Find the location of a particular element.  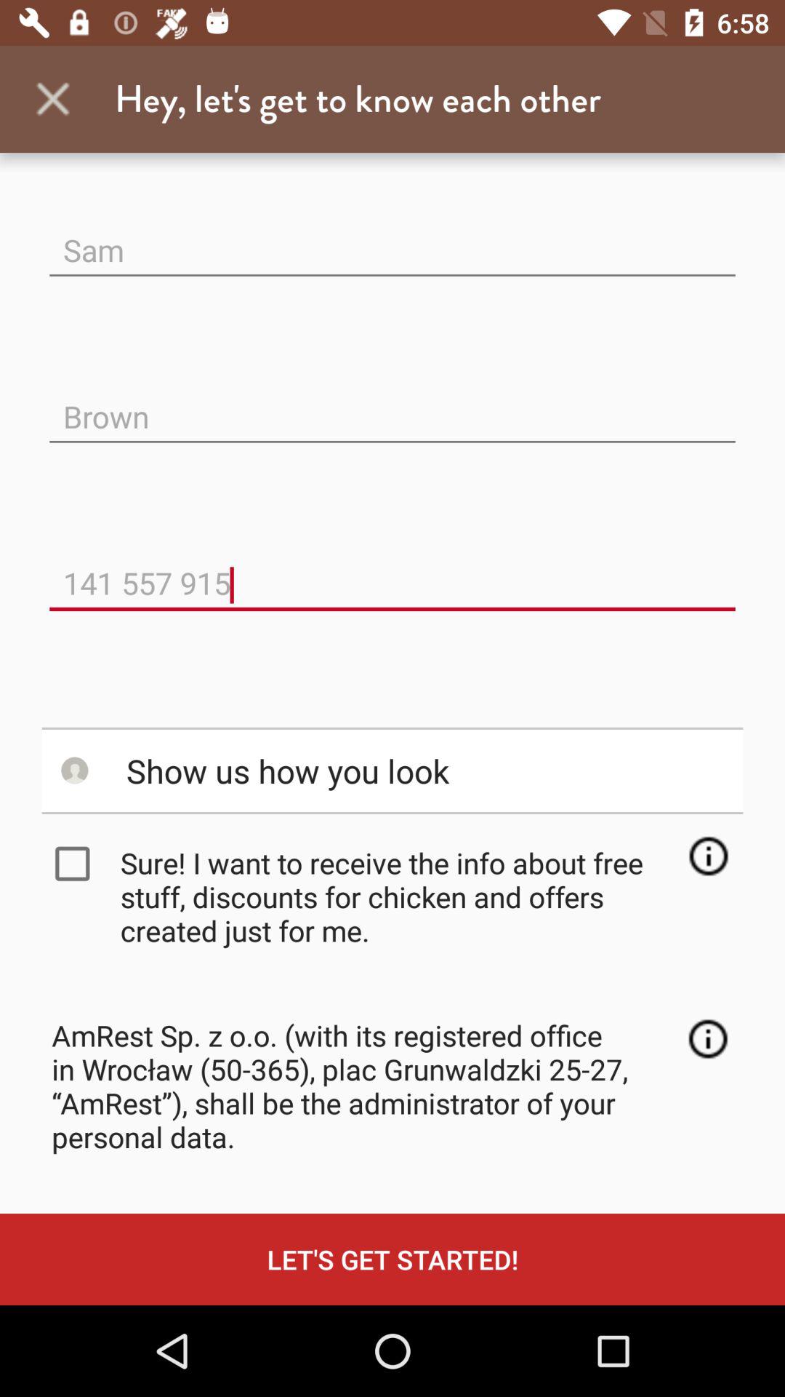

launch icon at the top left corner is located at coordinates (53, 99).